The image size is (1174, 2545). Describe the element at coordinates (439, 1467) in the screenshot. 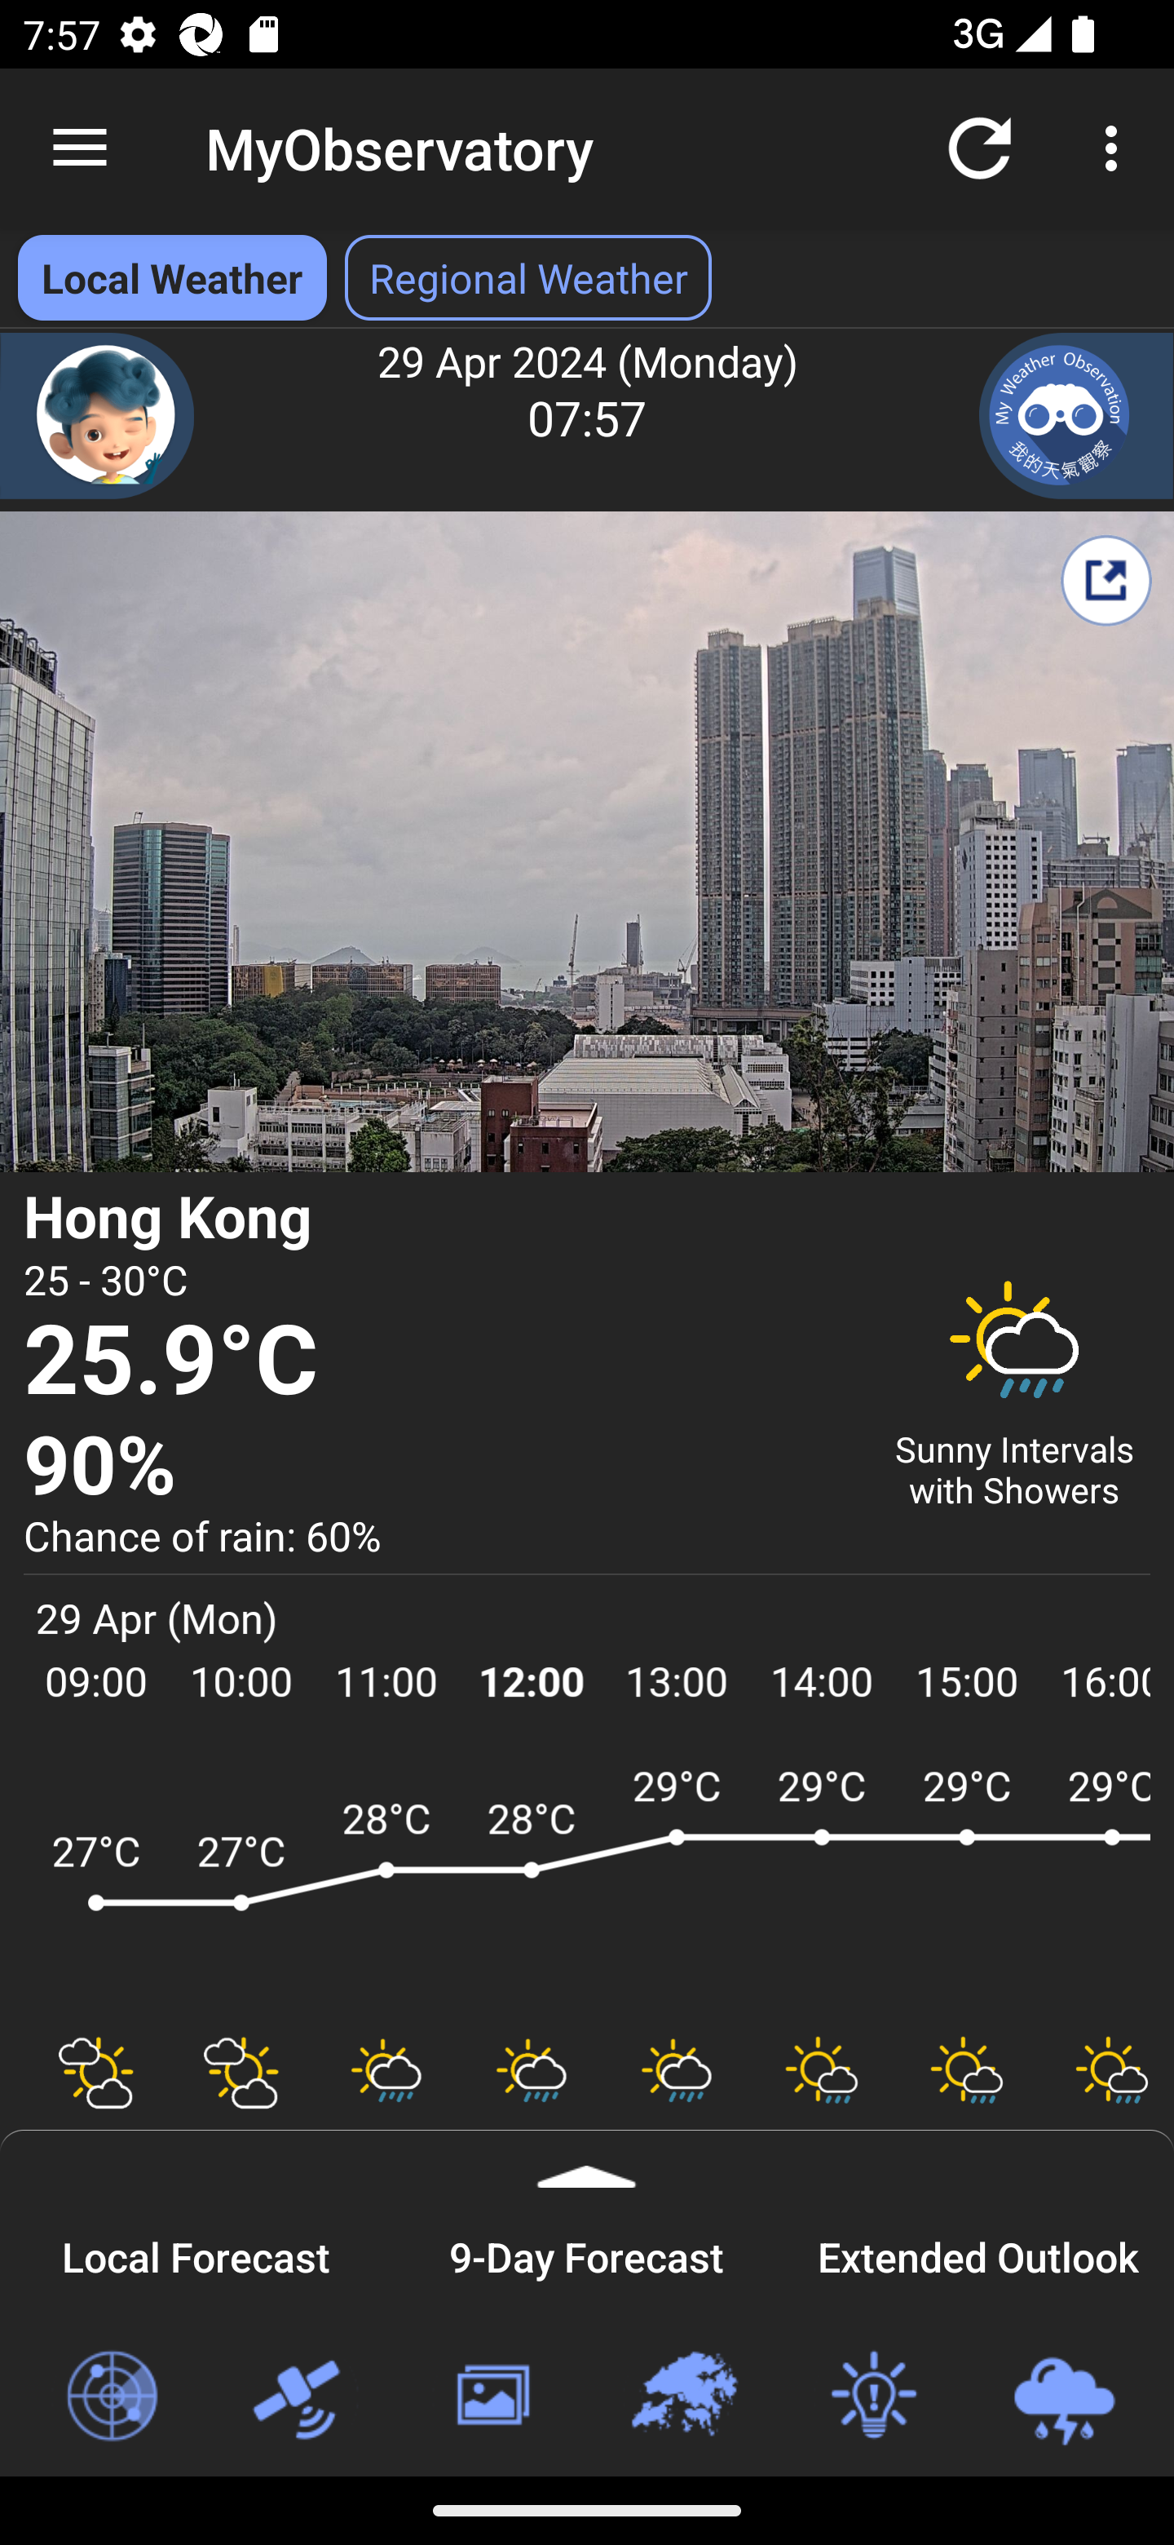

I see `90% Relative Humidity
90 percent` at that location.